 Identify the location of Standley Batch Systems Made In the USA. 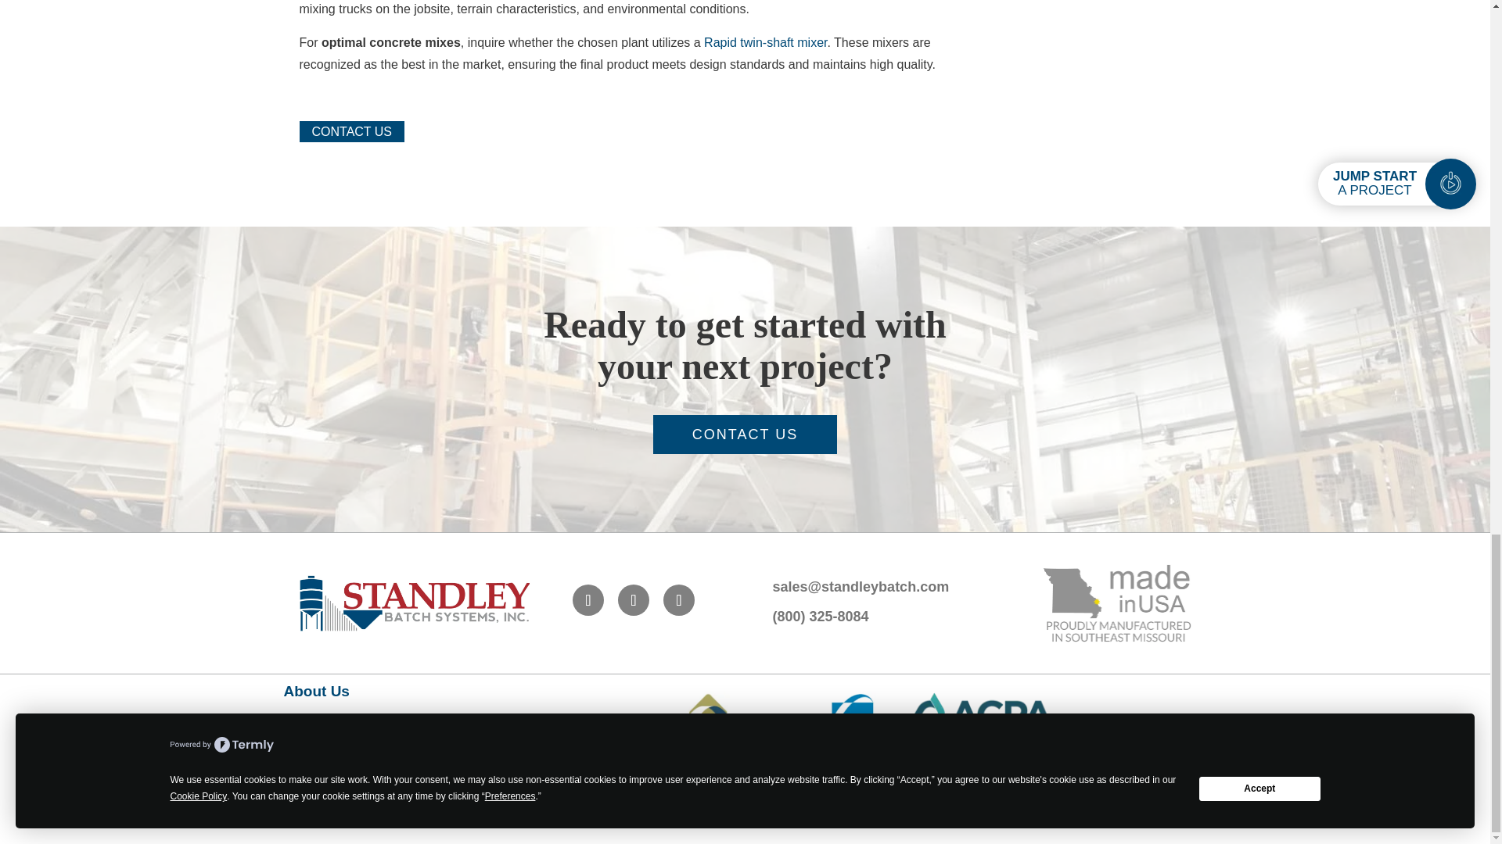
(1116, 603).